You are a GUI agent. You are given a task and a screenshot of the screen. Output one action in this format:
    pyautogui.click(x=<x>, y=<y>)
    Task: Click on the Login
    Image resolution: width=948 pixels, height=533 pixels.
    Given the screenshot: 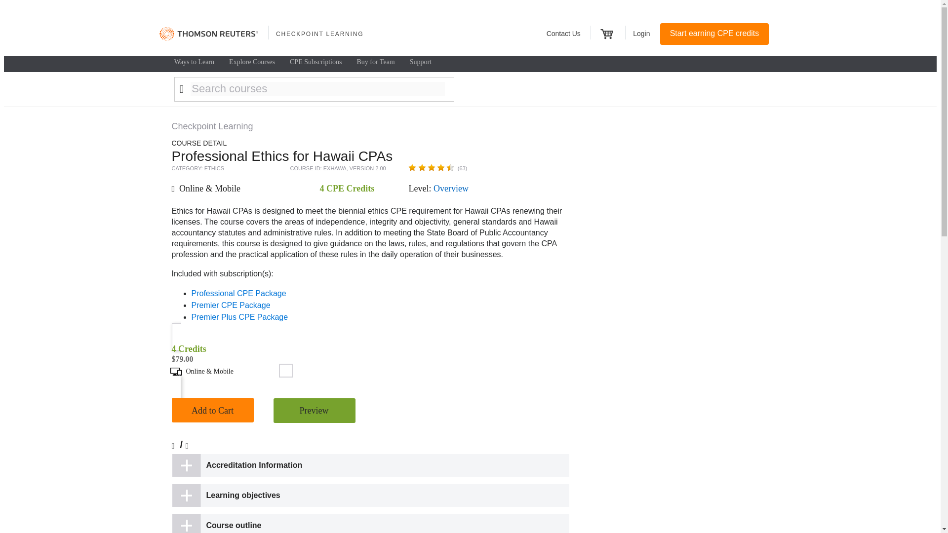 What is the action you would take?
    pyautogui.click(x=641, y=34)
    